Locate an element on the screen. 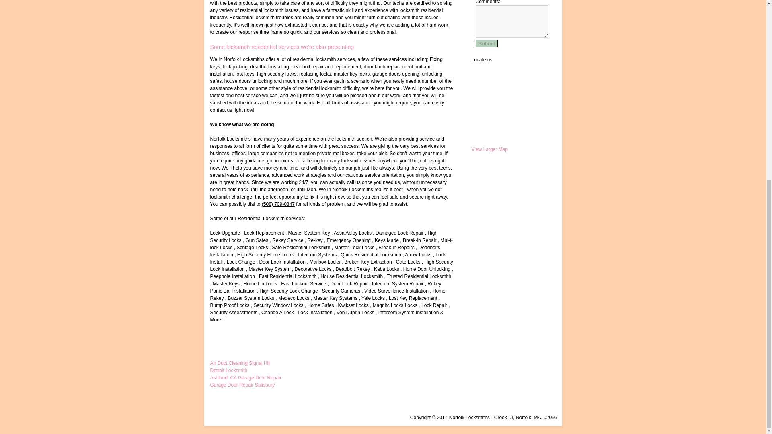 Image resolution: width=772 pixels, height=434 pixels. Air Duct Cleaning Signal Hill is located at coordinates (240, 363).